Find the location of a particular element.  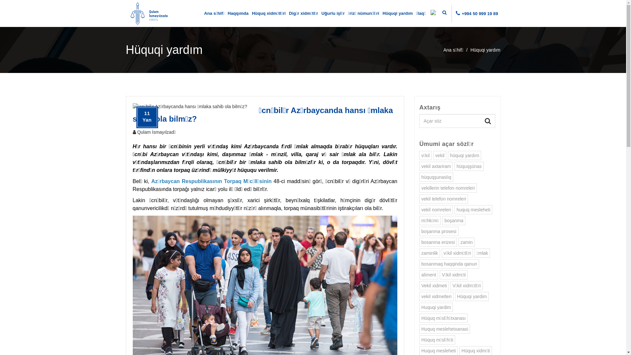

aliment is located at coordinates (429, 275).